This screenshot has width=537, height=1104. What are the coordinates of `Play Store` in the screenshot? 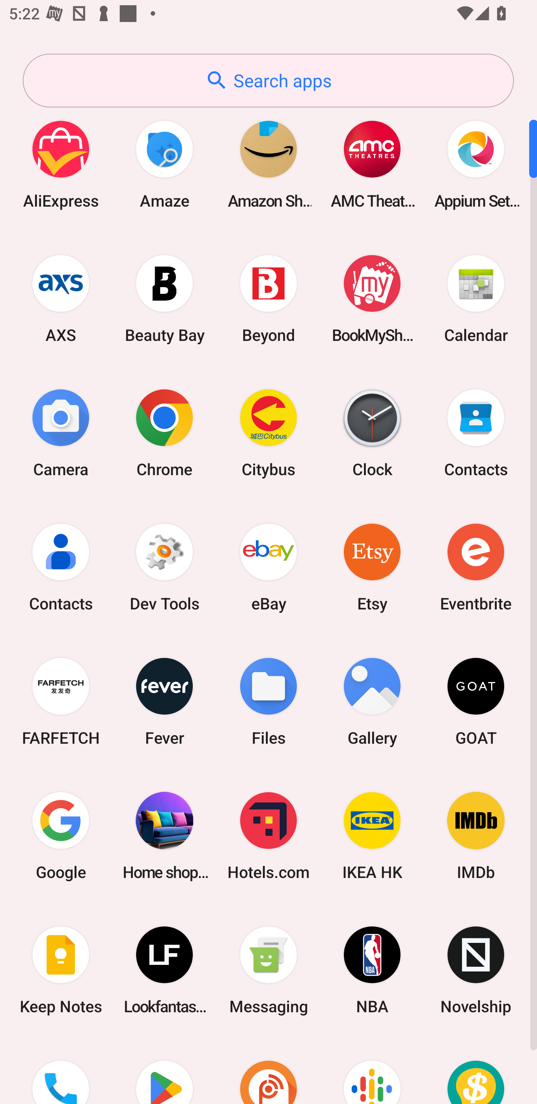 It's located at (164, 1071).